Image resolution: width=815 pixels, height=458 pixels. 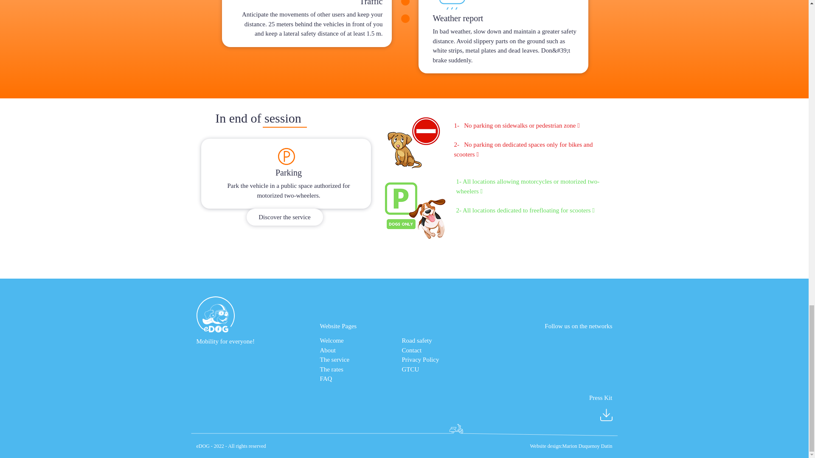 What do you see at coordinates (332, 369) in the screenshot?
I see `The rates` at bounding box center [332, 369].